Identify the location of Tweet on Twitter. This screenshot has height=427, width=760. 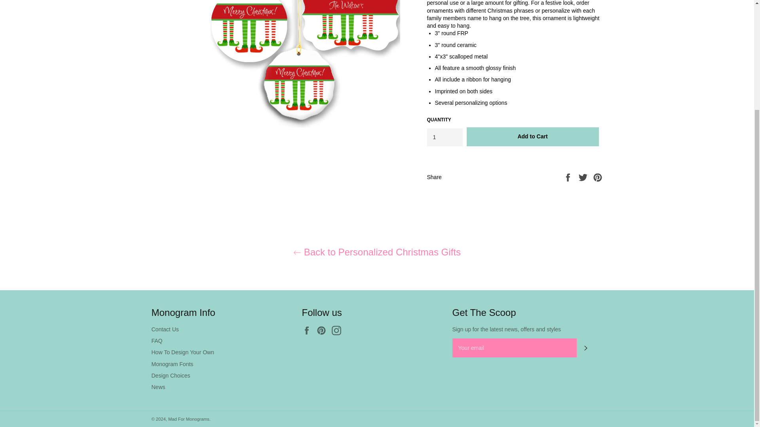
(584, 176).